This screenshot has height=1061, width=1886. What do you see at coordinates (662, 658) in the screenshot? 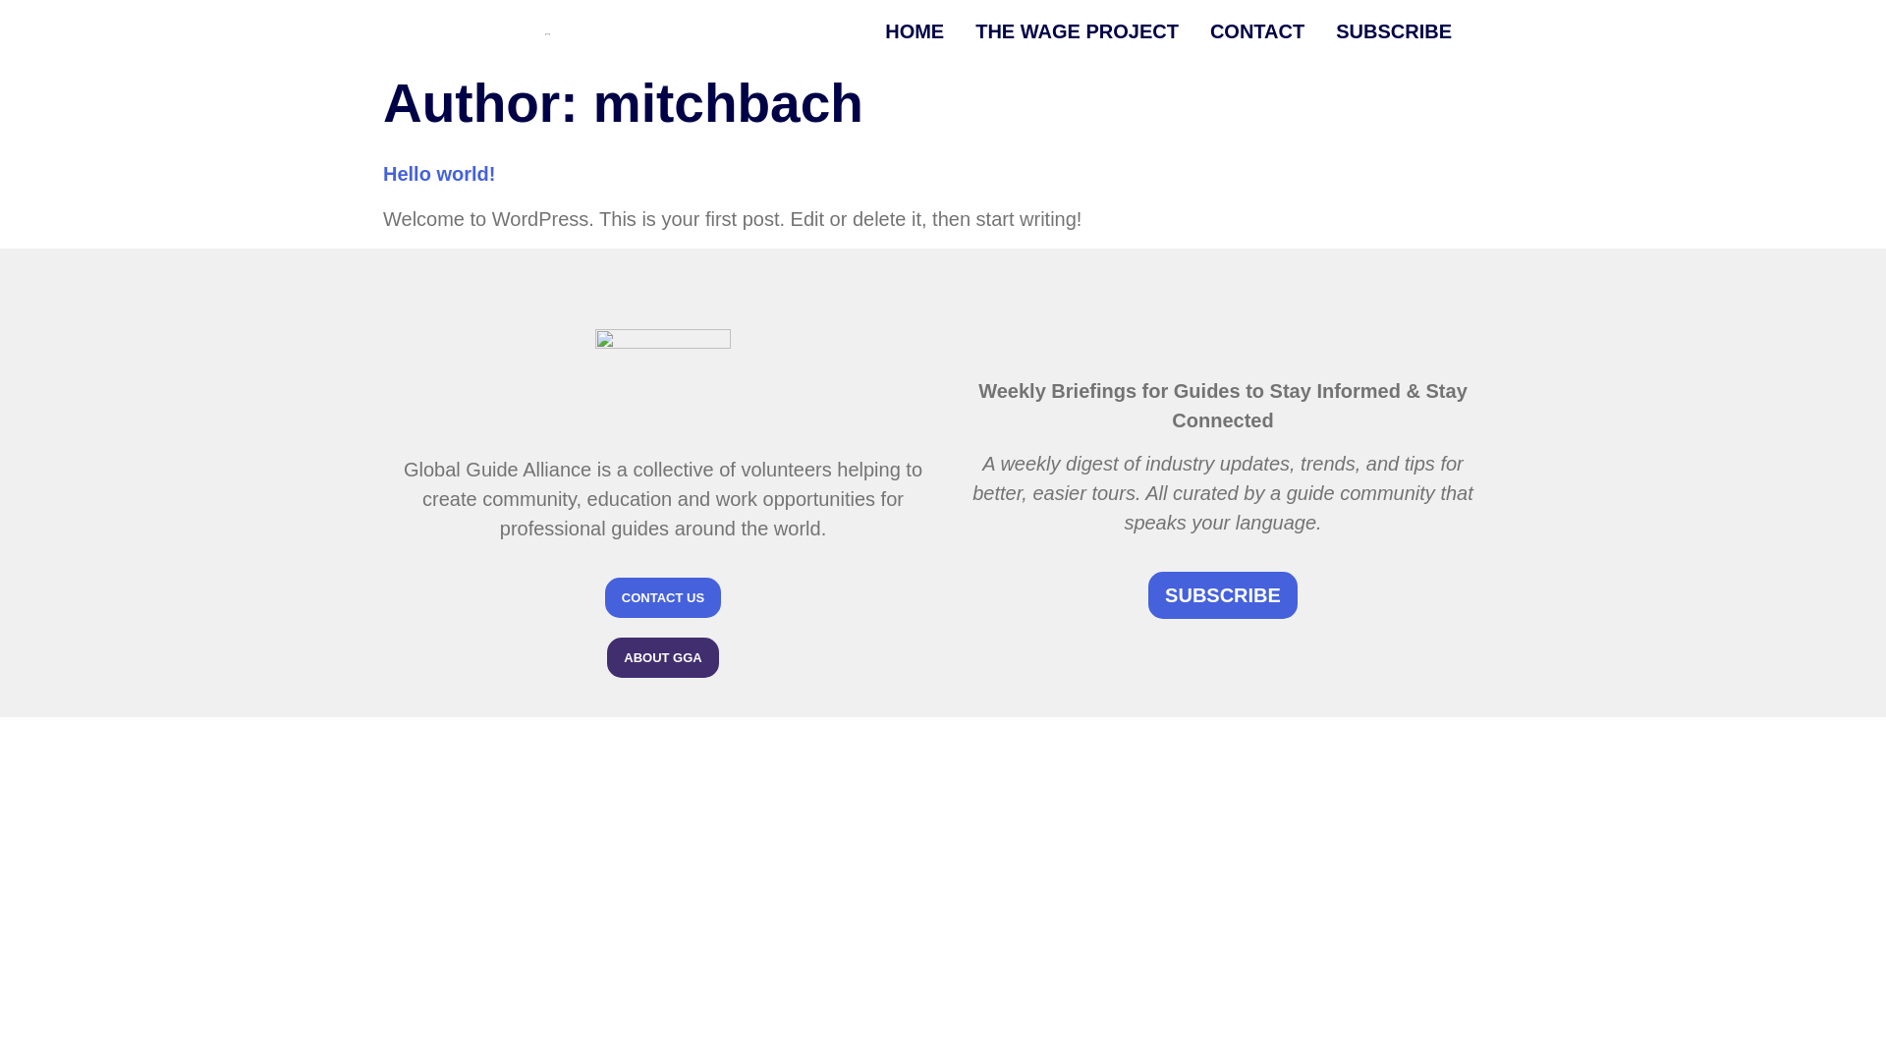
I see `ABOUT GGA` at bounding box center [662, 658].